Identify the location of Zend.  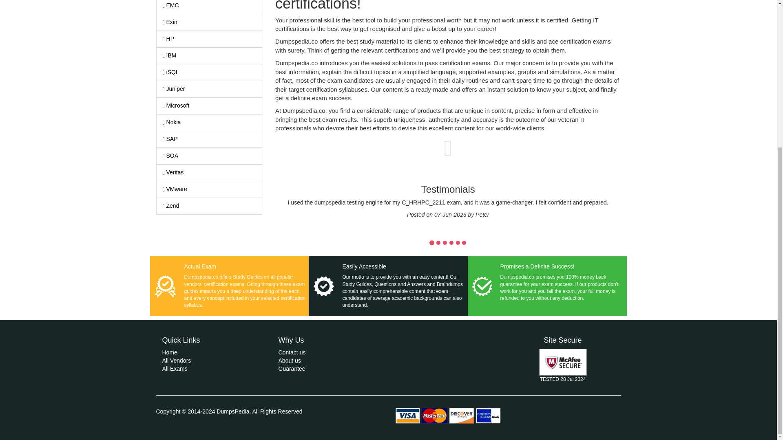
(210, 206).